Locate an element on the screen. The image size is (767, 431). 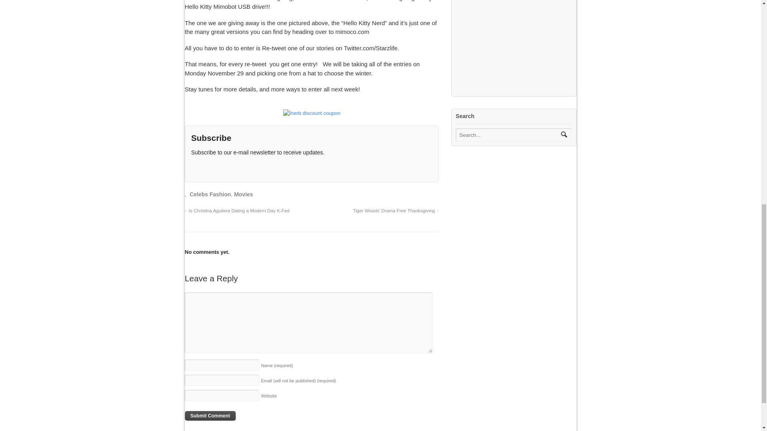
Movies is located at coordinates (243, 194).